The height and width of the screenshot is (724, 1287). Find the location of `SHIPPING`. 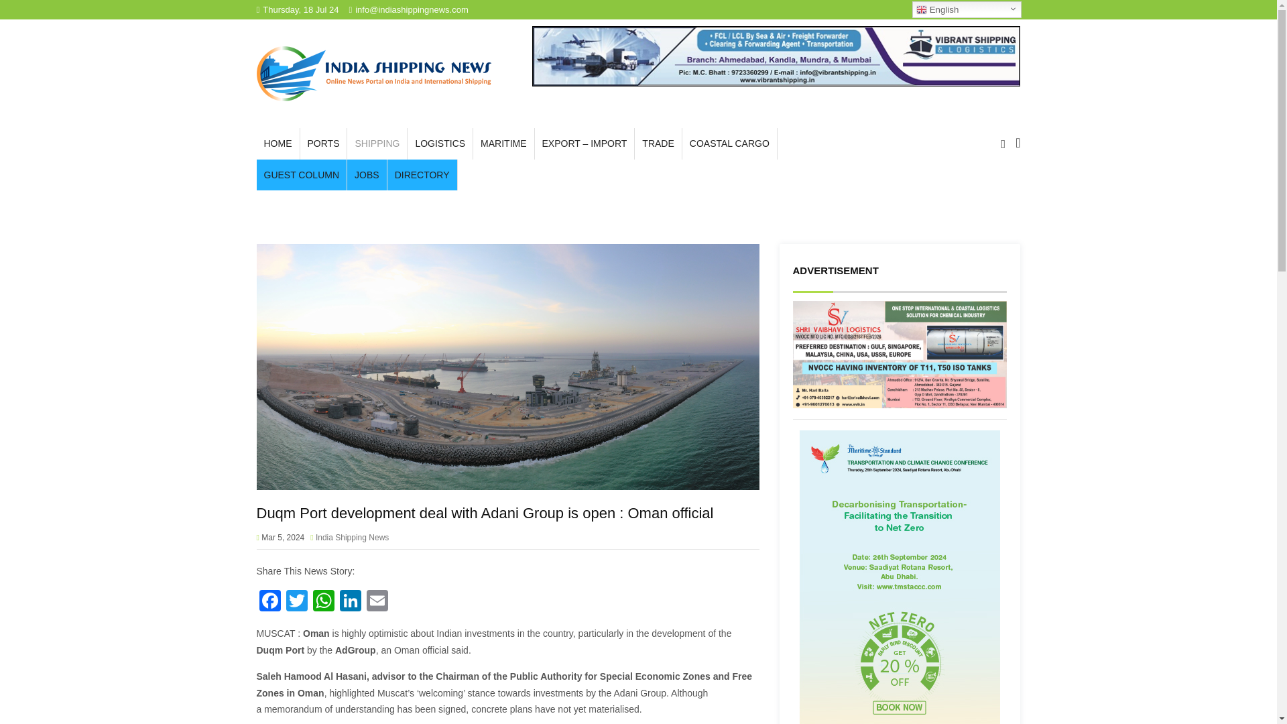

SHIPPING is located at coordinates (377, 143).